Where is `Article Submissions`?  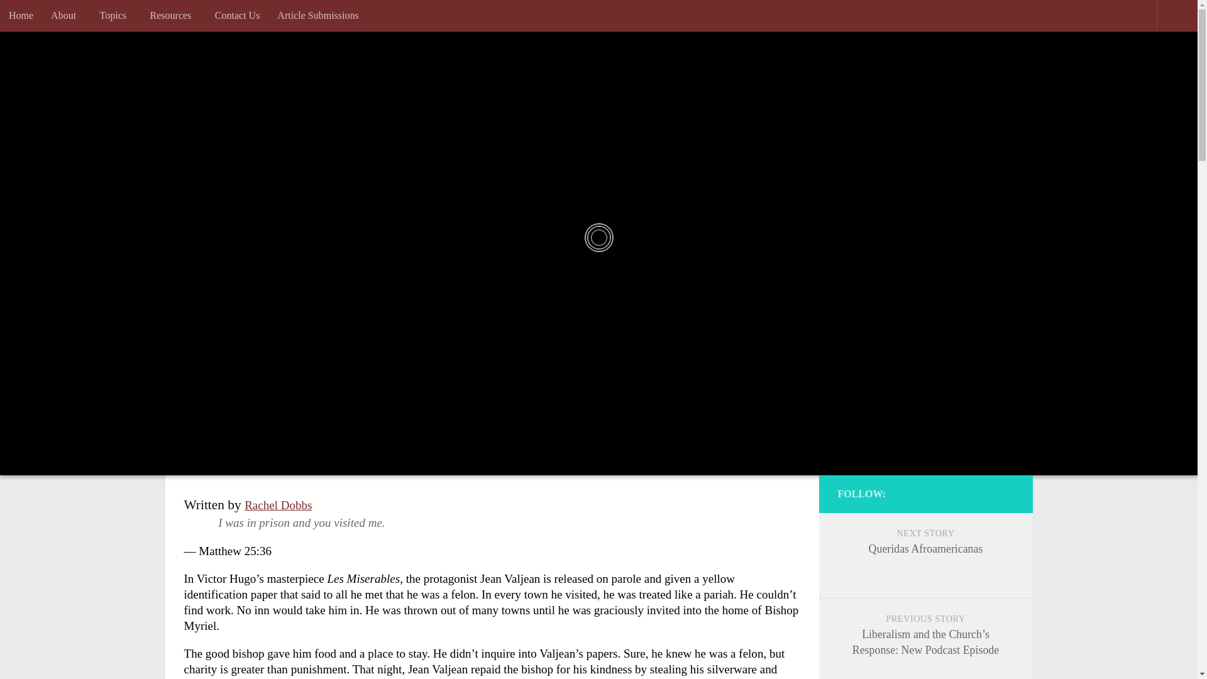
Article Submissions is located at coordinates (317, 15).